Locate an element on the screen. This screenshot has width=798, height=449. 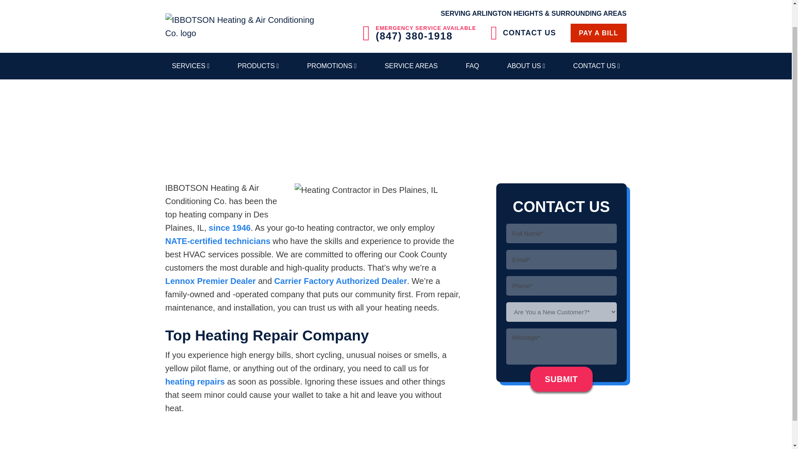
PAY A BILL is located at coordinates (598, 29).